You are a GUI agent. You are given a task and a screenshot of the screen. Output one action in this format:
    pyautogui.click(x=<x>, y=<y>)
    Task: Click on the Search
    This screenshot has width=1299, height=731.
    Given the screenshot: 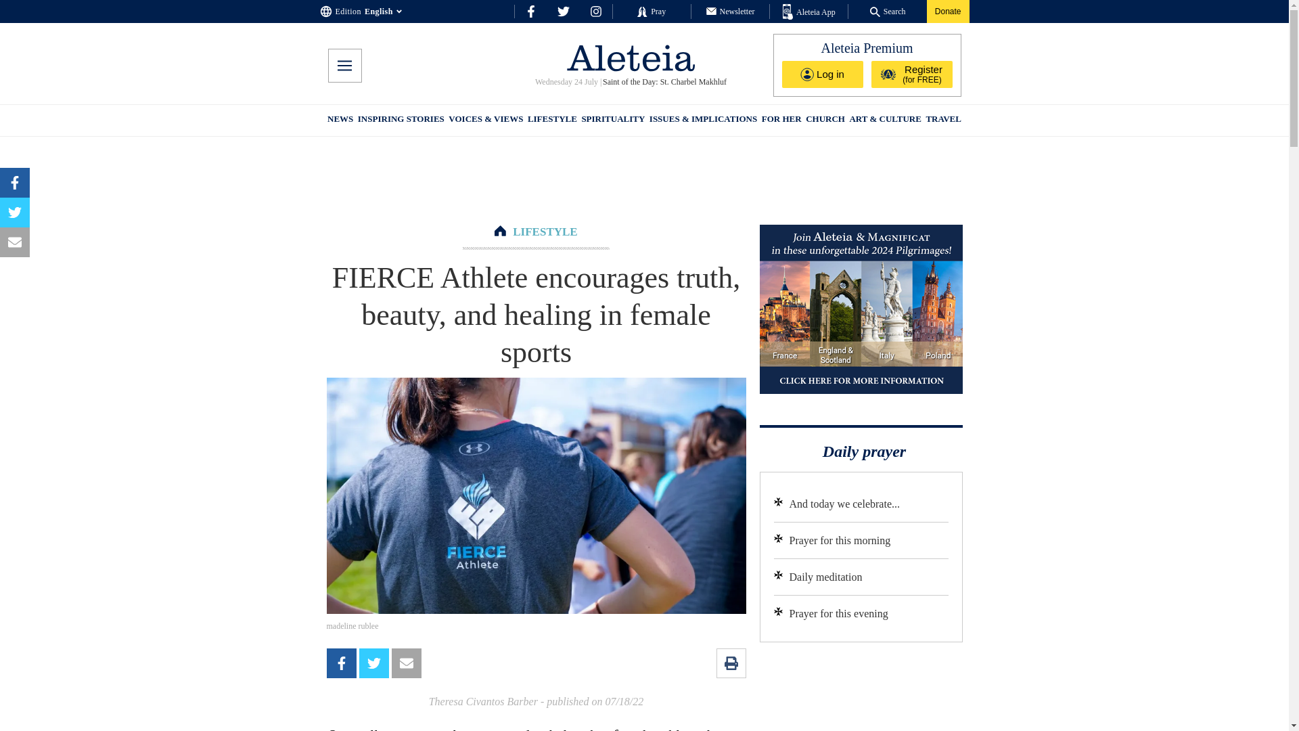 What is the action you would take?
    pyautogui.click(x=888, y=11)
    